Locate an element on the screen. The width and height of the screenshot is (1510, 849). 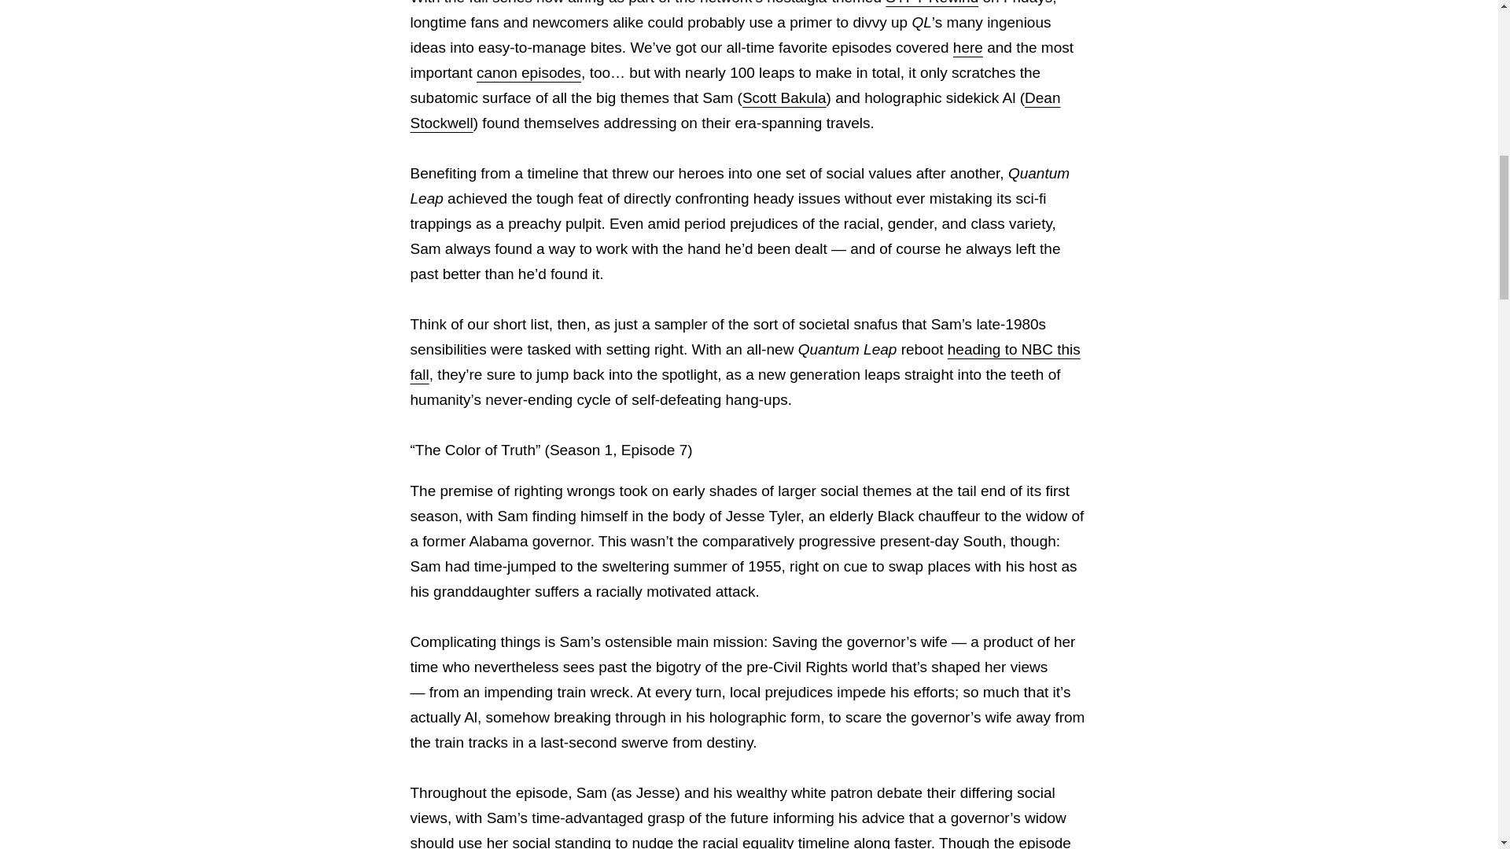
Scott Bakula is located at coordinates (784, 97).